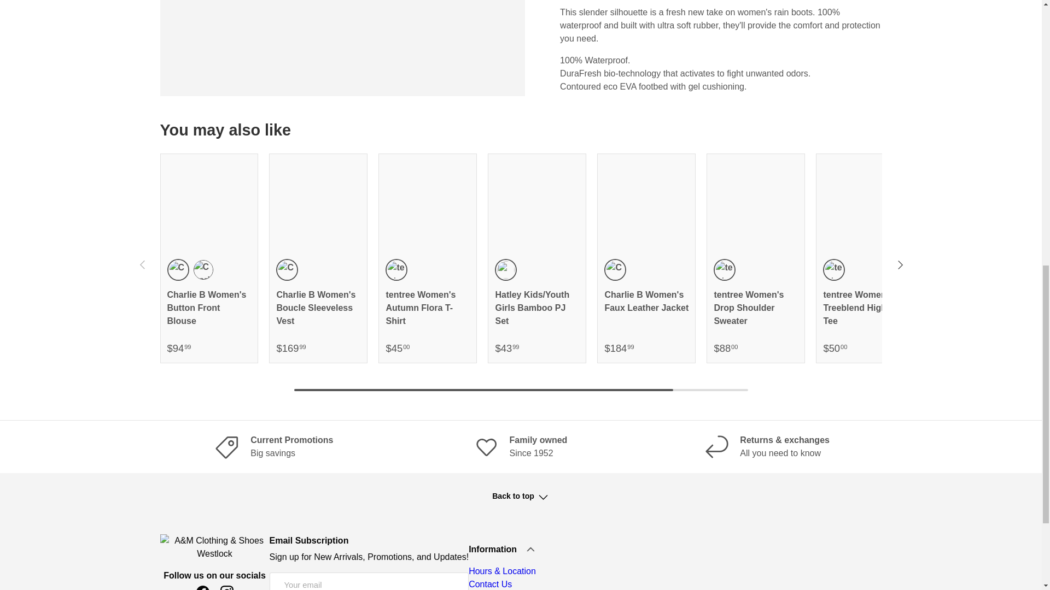 The height and width of the screenshot is (590, 1050). What do you see at coordinates (834, 270) in the screenshot?
I see `METEORITE BLACK` at bounding box center [834, 270].